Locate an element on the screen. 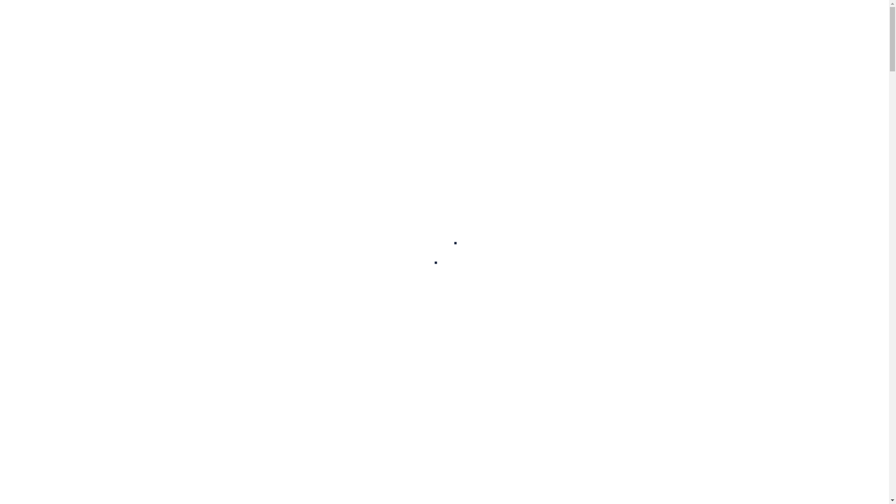 This screenshot has width=896, height=504. Assurance is located at coordinates (19, 497).